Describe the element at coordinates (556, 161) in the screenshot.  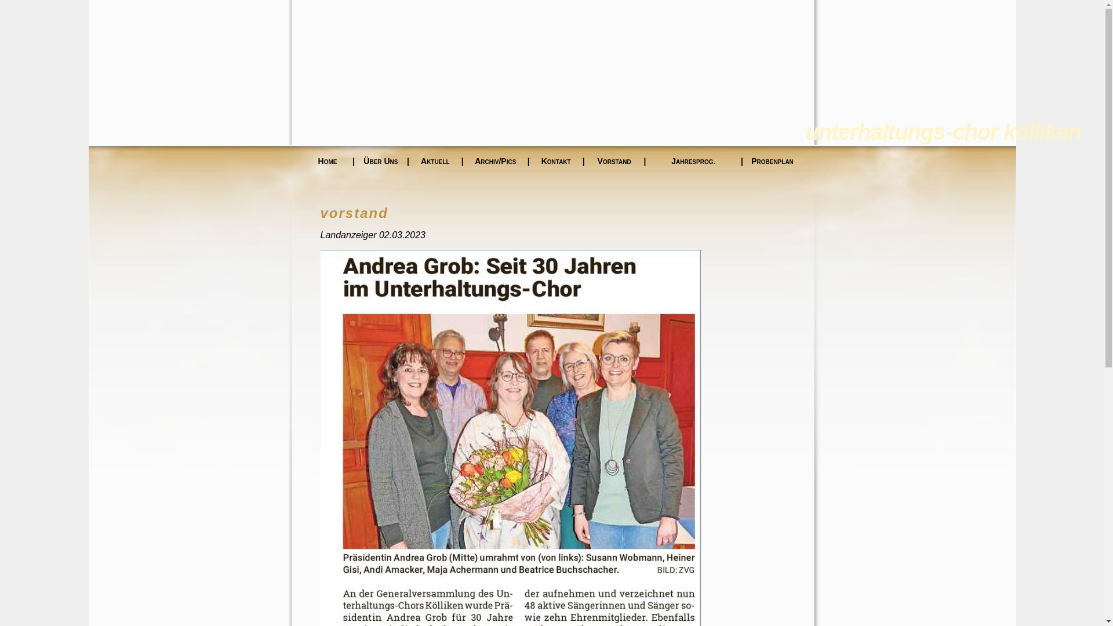
I see `Kontakt` at that location.